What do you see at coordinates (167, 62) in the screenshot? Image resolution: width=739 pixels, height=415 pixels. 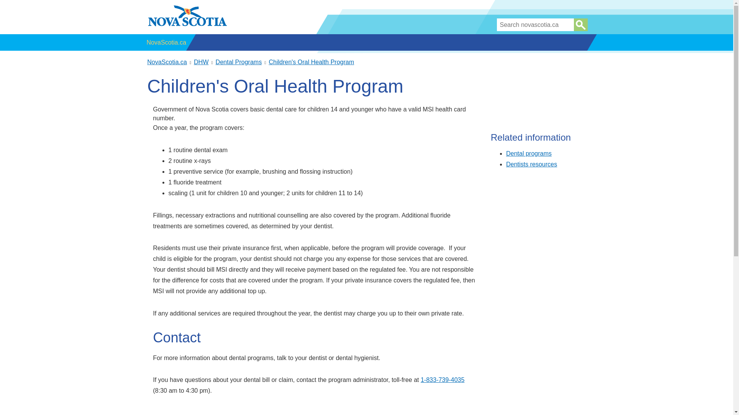 I see `NovaScotia.ca` at bounding box center [167, 62].